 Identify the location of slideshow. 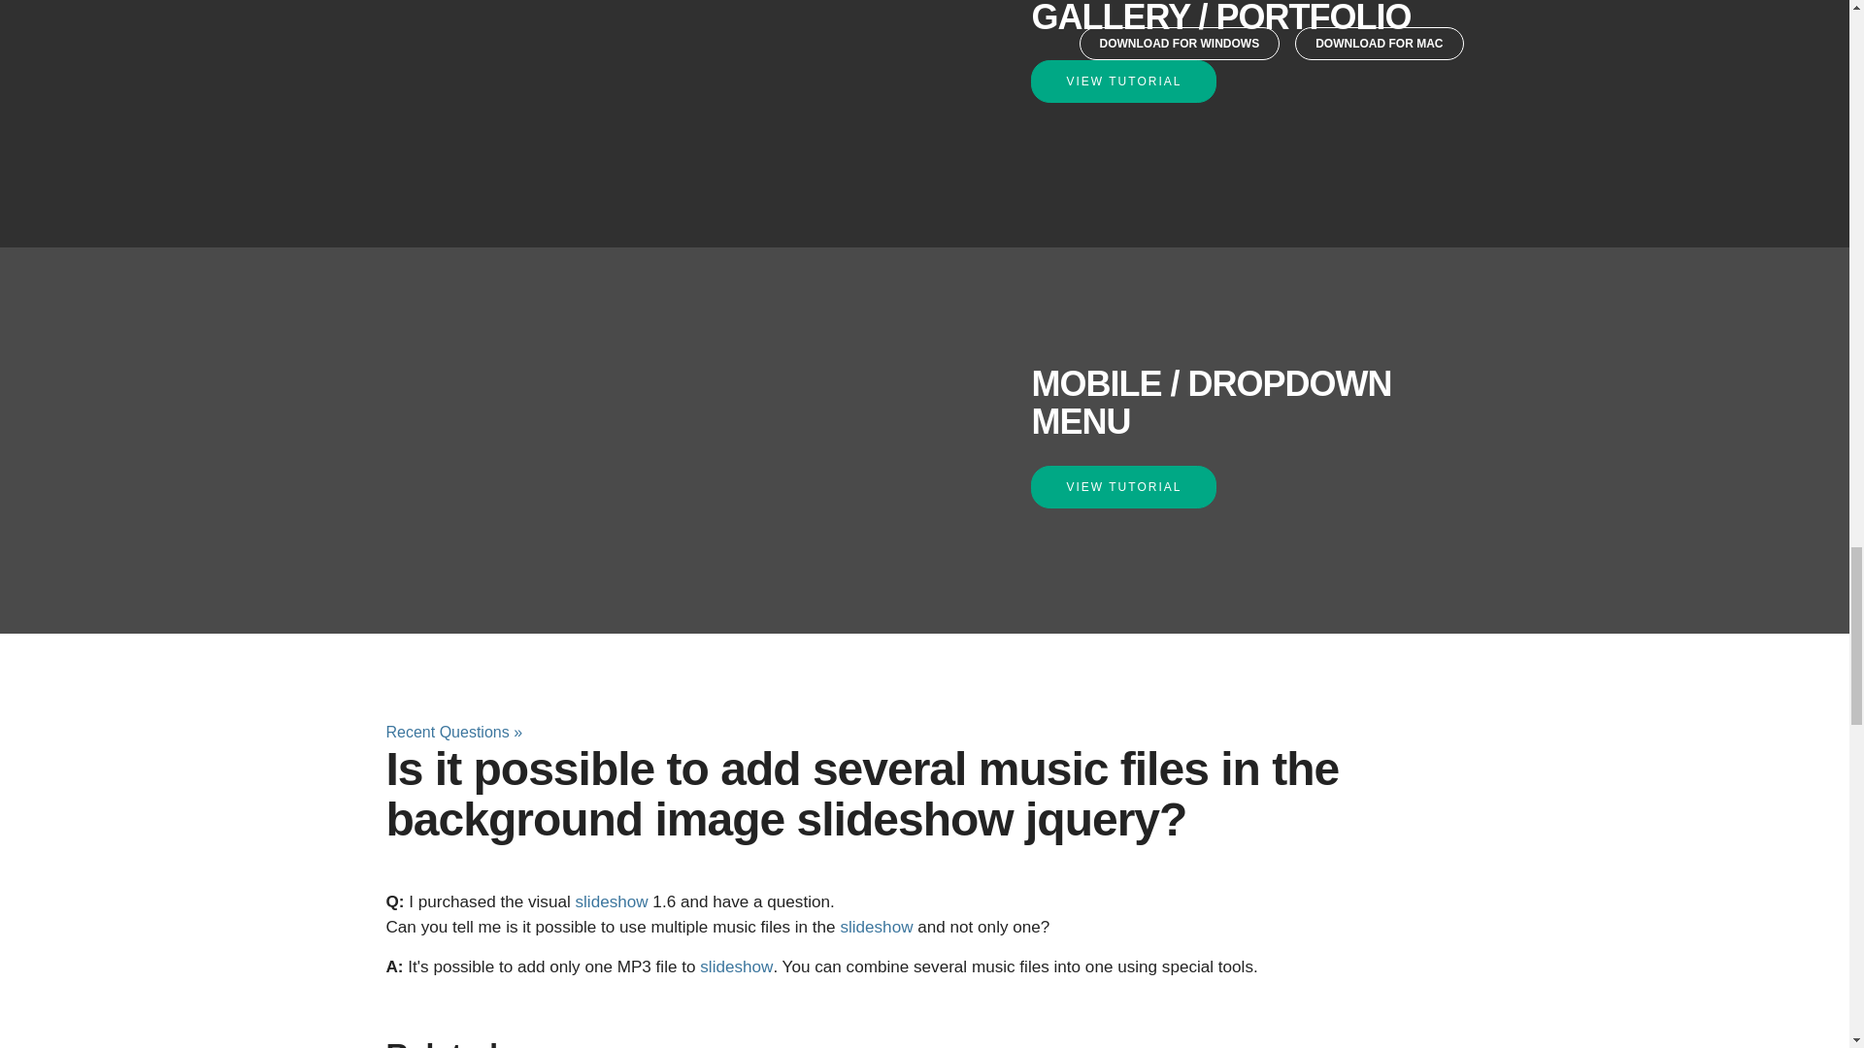
(876, 928).